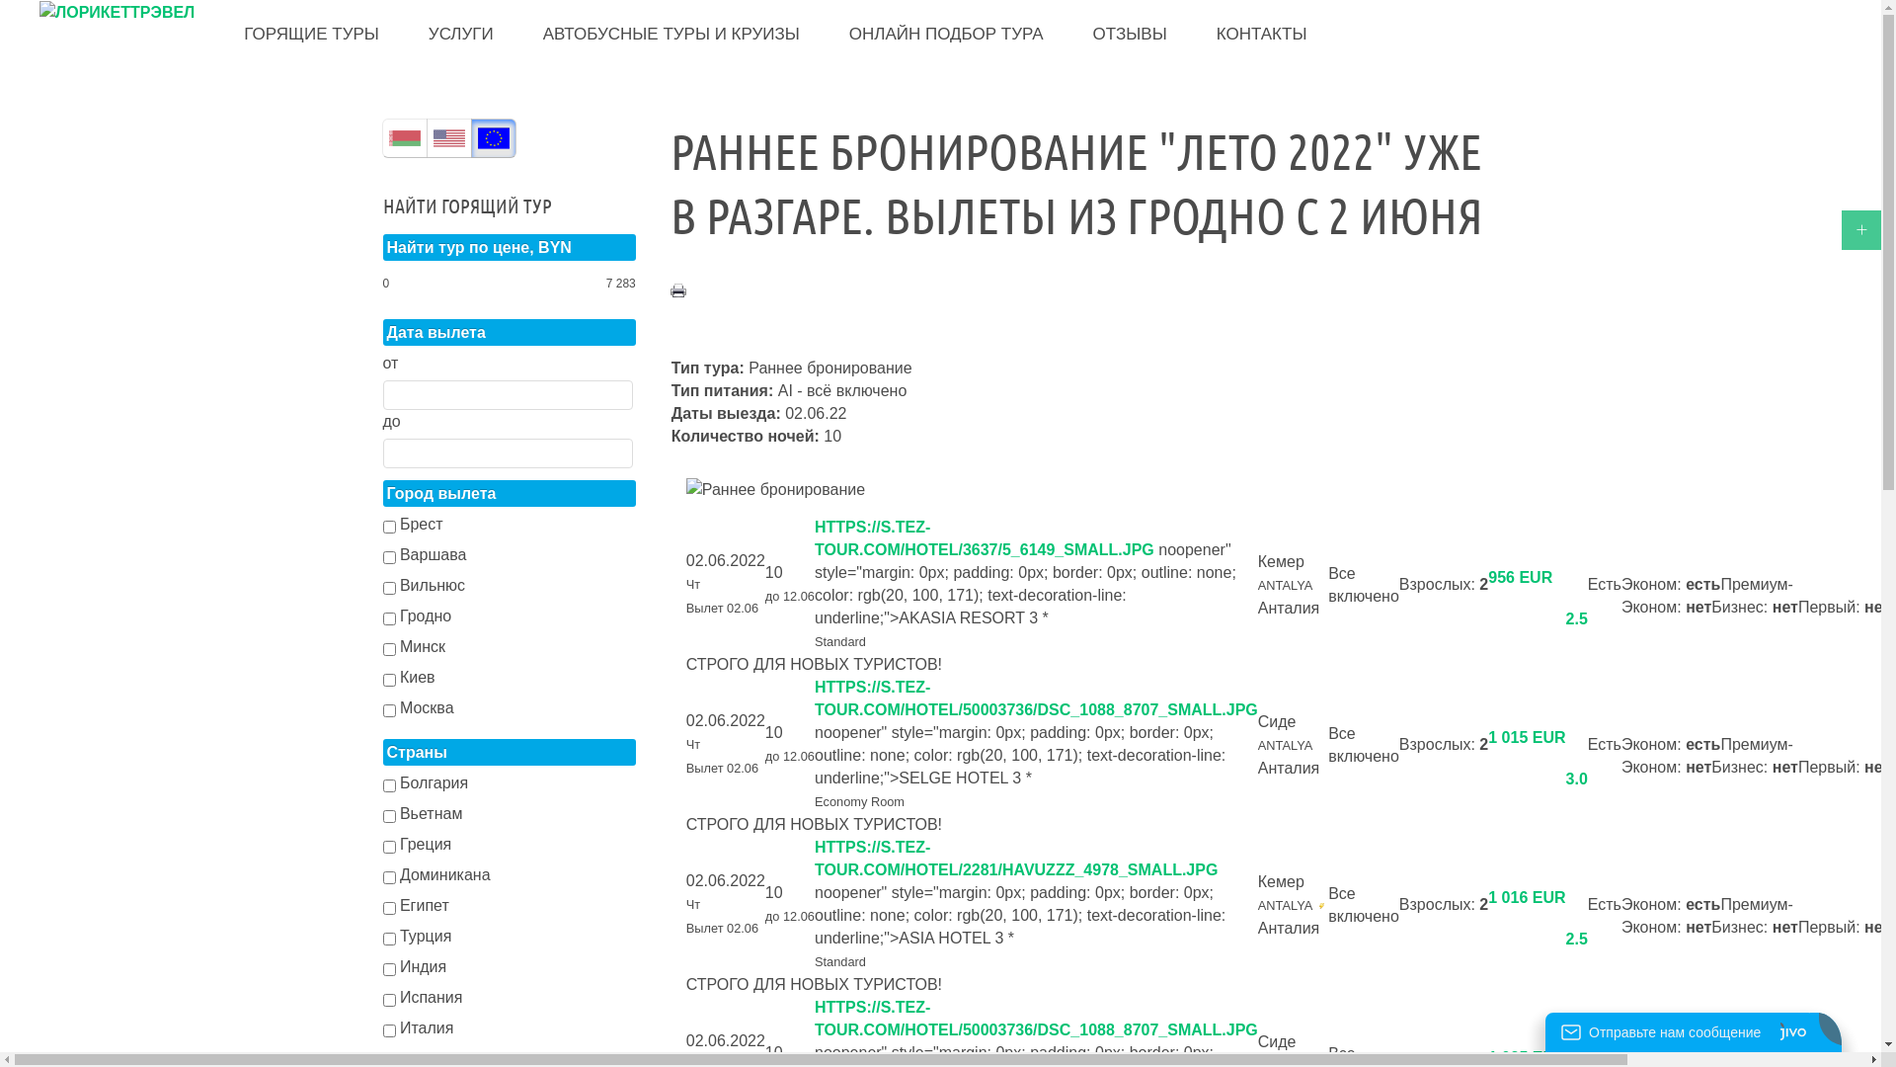 The width and height of the screenshot is (1896, 1067). Describe the element at coordinates (1577, 618) in the screenshot. I see `2.5` at that location.